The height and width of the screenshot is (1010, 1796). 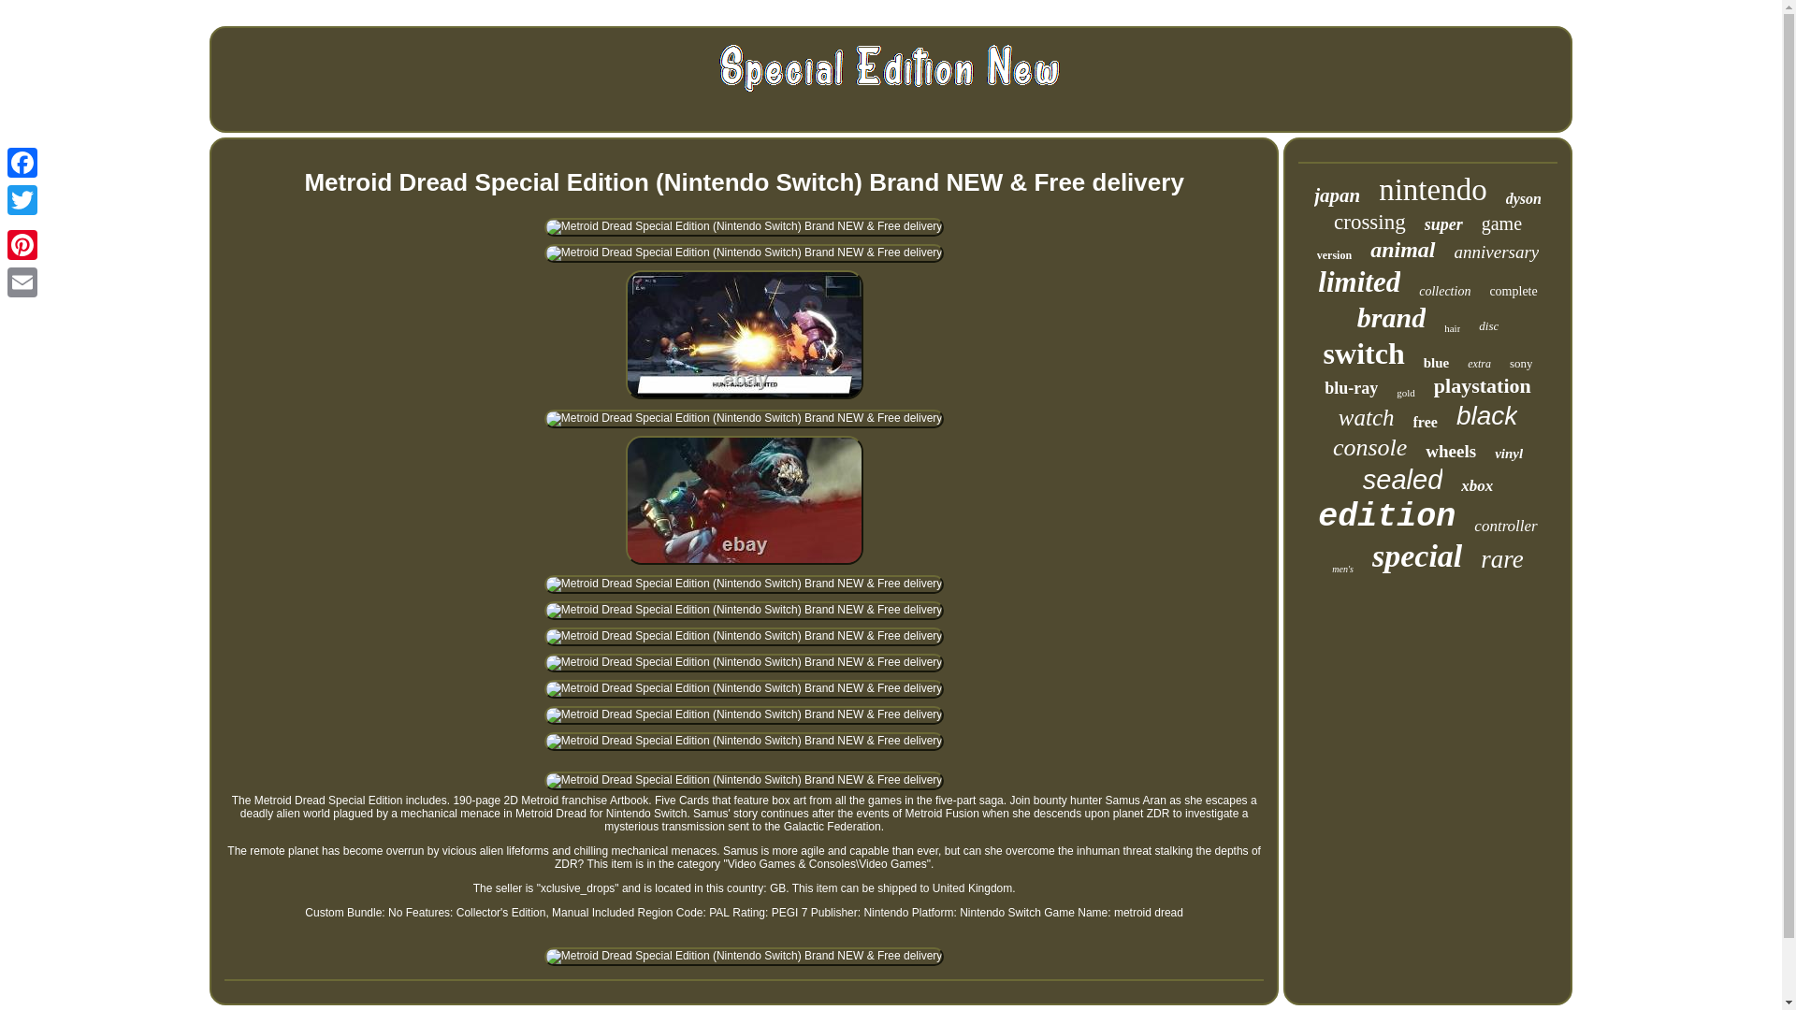 What do you see at coordinates (1513, 291) in the screenshot?
I see `complete` at bounding box center [1513, 291].